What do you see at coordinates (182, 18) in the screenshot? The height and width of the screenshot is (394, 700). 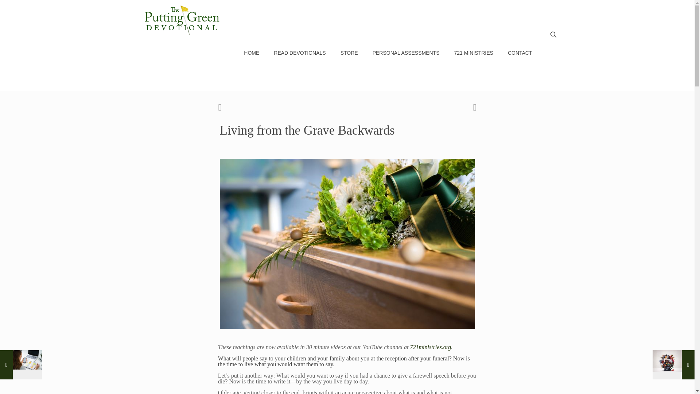 I see `The Putting Green Blog` at bounding box center [182, 18].